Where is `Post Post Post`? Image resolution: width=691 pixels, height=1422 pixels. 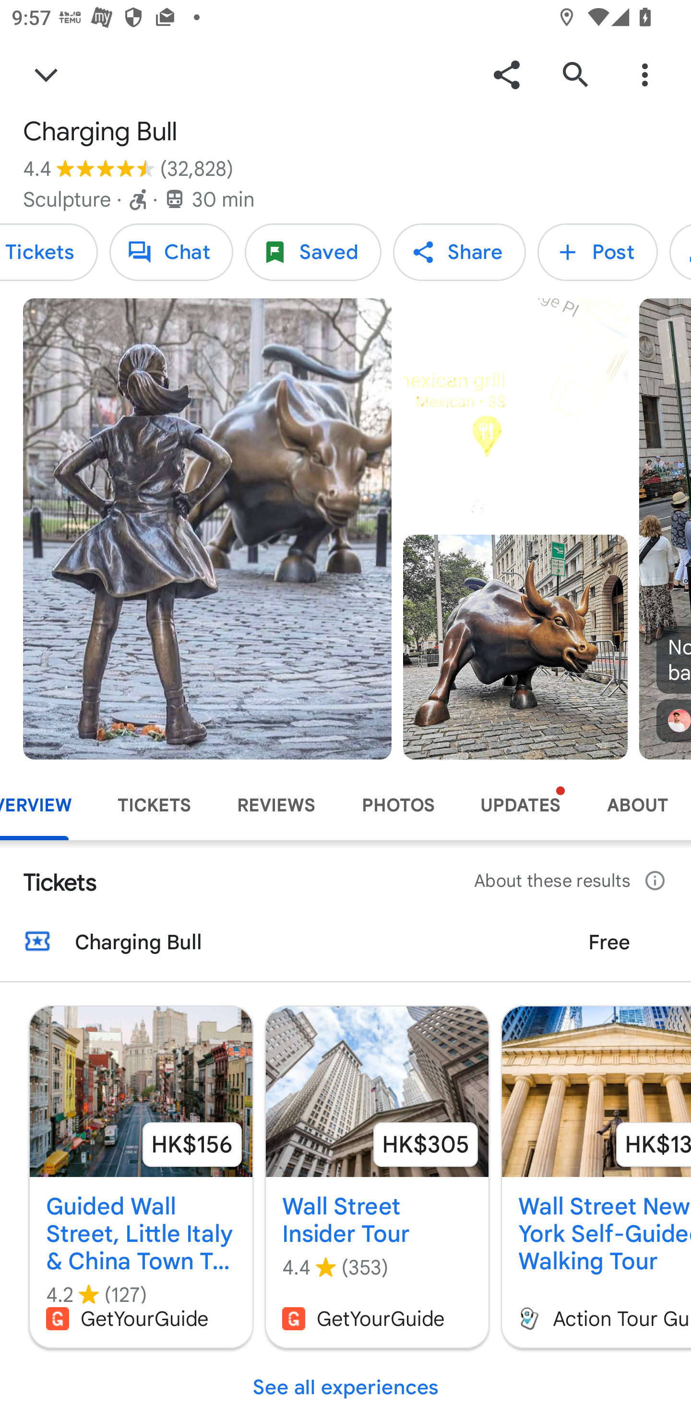
Post Post Post is located at coordinates (597, 252).